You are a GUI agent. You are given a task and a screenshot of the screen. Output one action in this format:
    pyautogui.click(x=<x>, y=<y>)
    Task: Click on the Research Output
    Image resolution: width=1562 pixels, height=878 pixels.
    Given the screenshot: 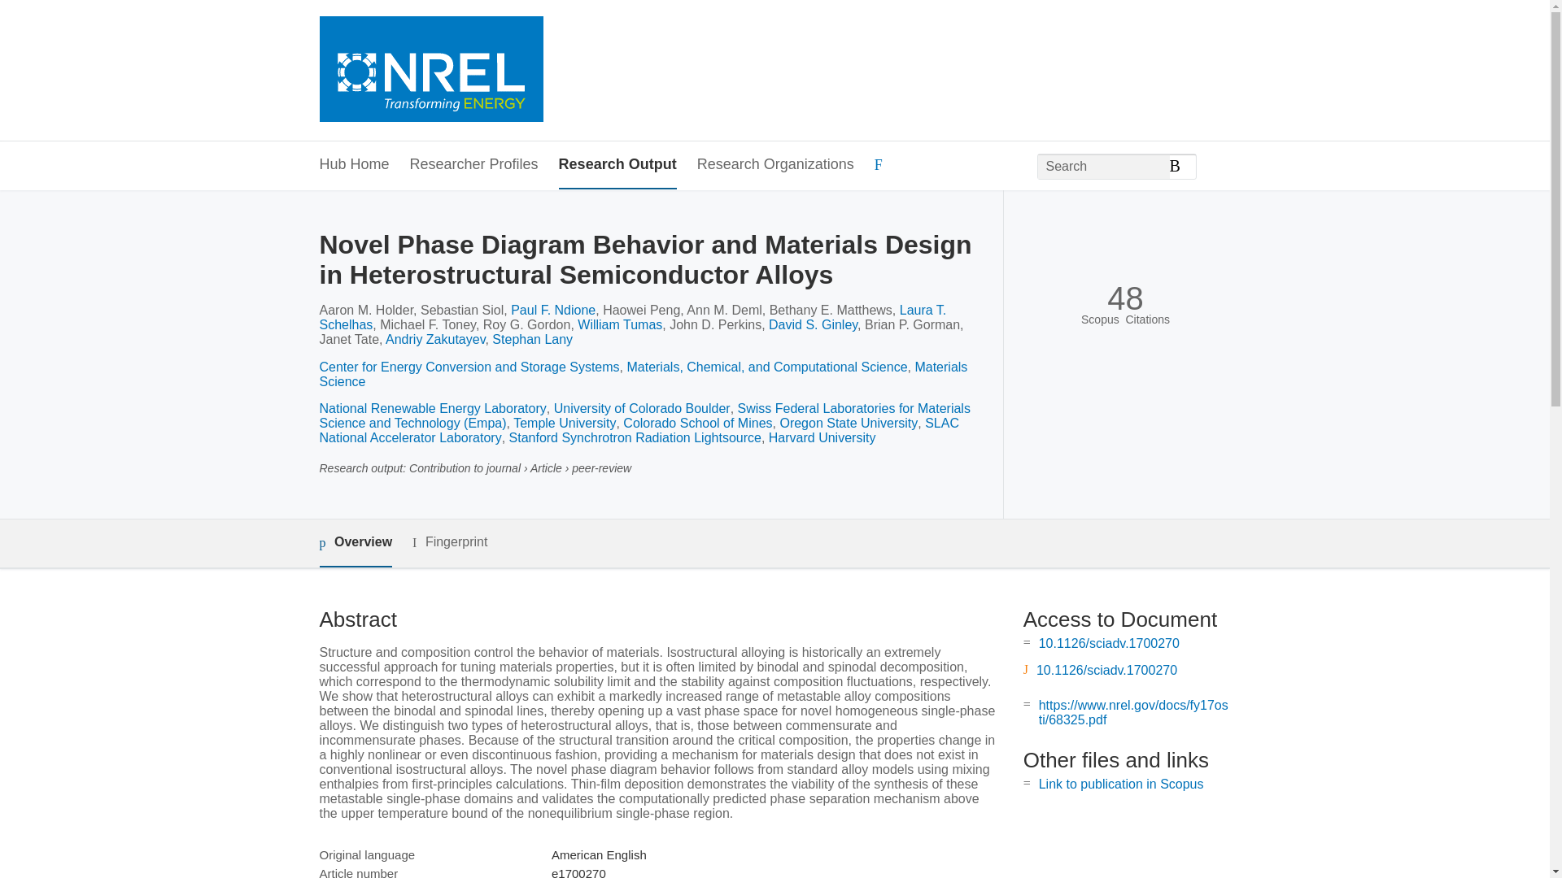 What is the action you would take?
    pyautogui.click(x=617, y=165)
    